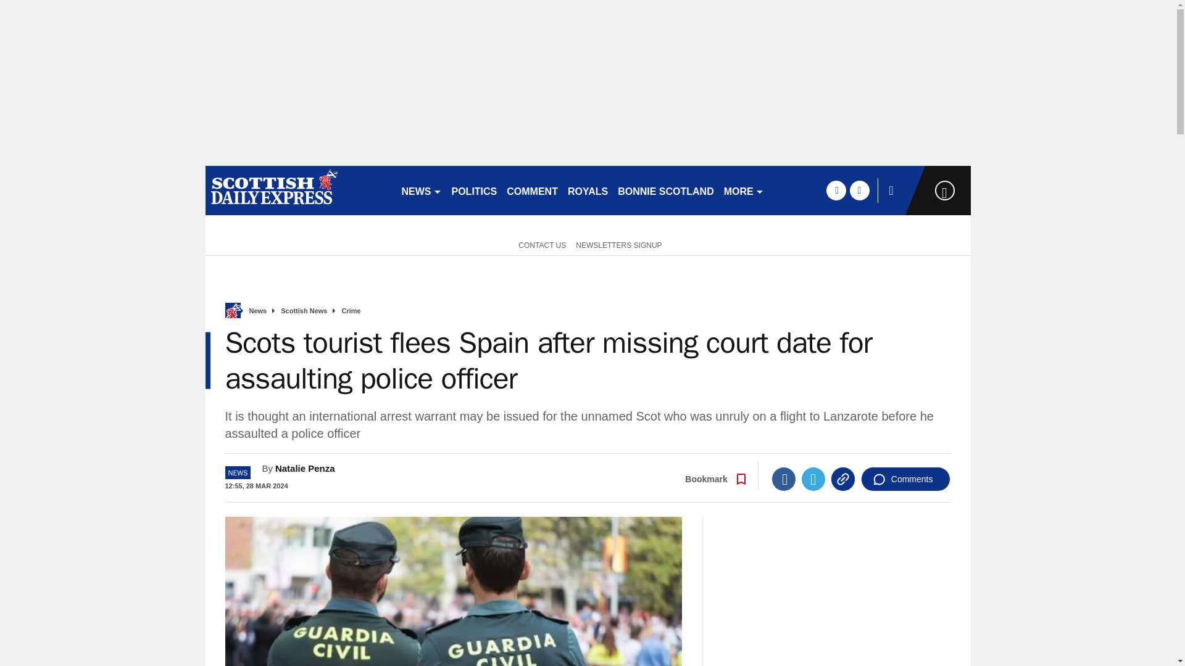 This screenshot has width=1185, height=666. Describe the element at coordinates (905, 479) in the screenshot. I see `Comments` at that location.